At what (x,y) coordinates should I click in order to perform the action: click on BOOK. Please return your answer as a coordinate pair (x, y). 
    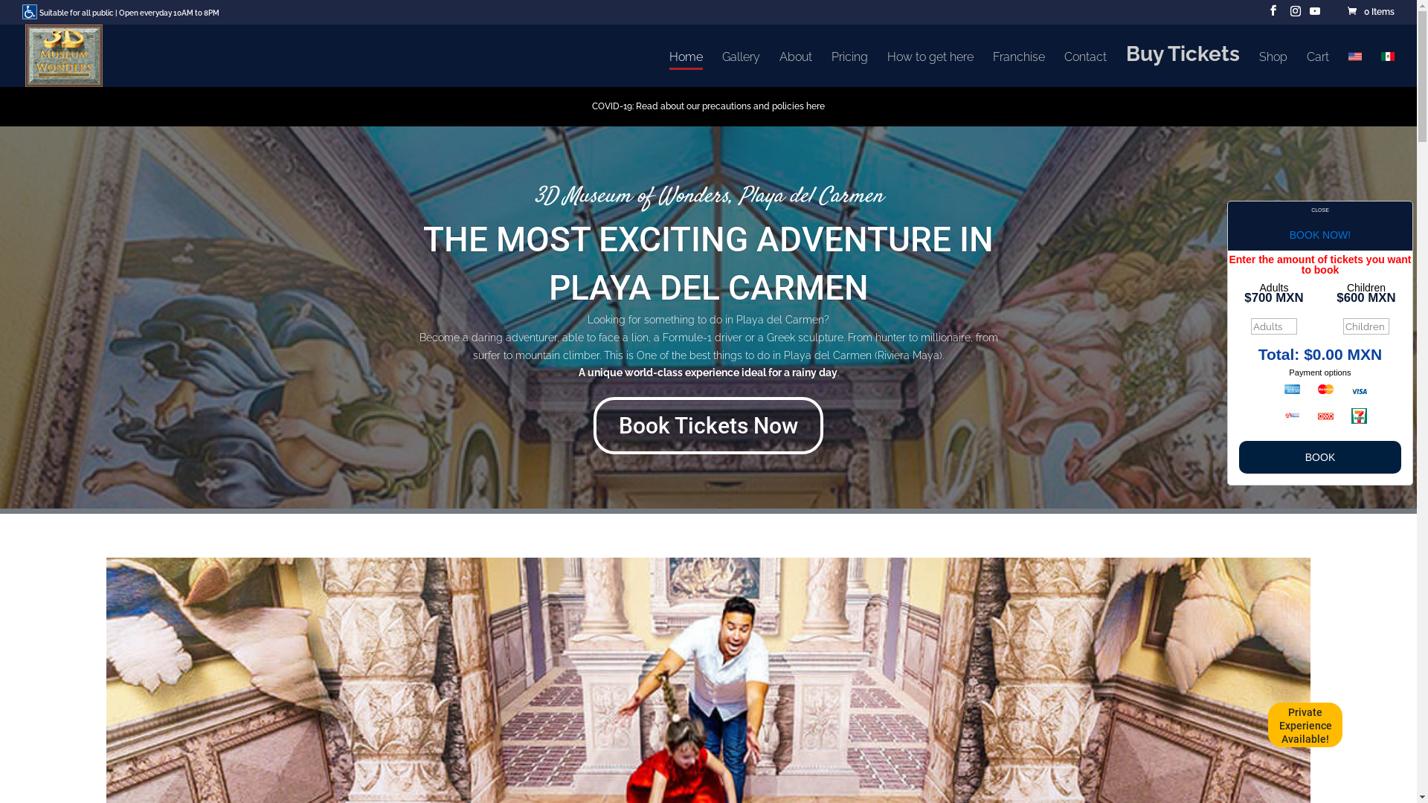
    Looking at the image, I should click on (1320, 457).